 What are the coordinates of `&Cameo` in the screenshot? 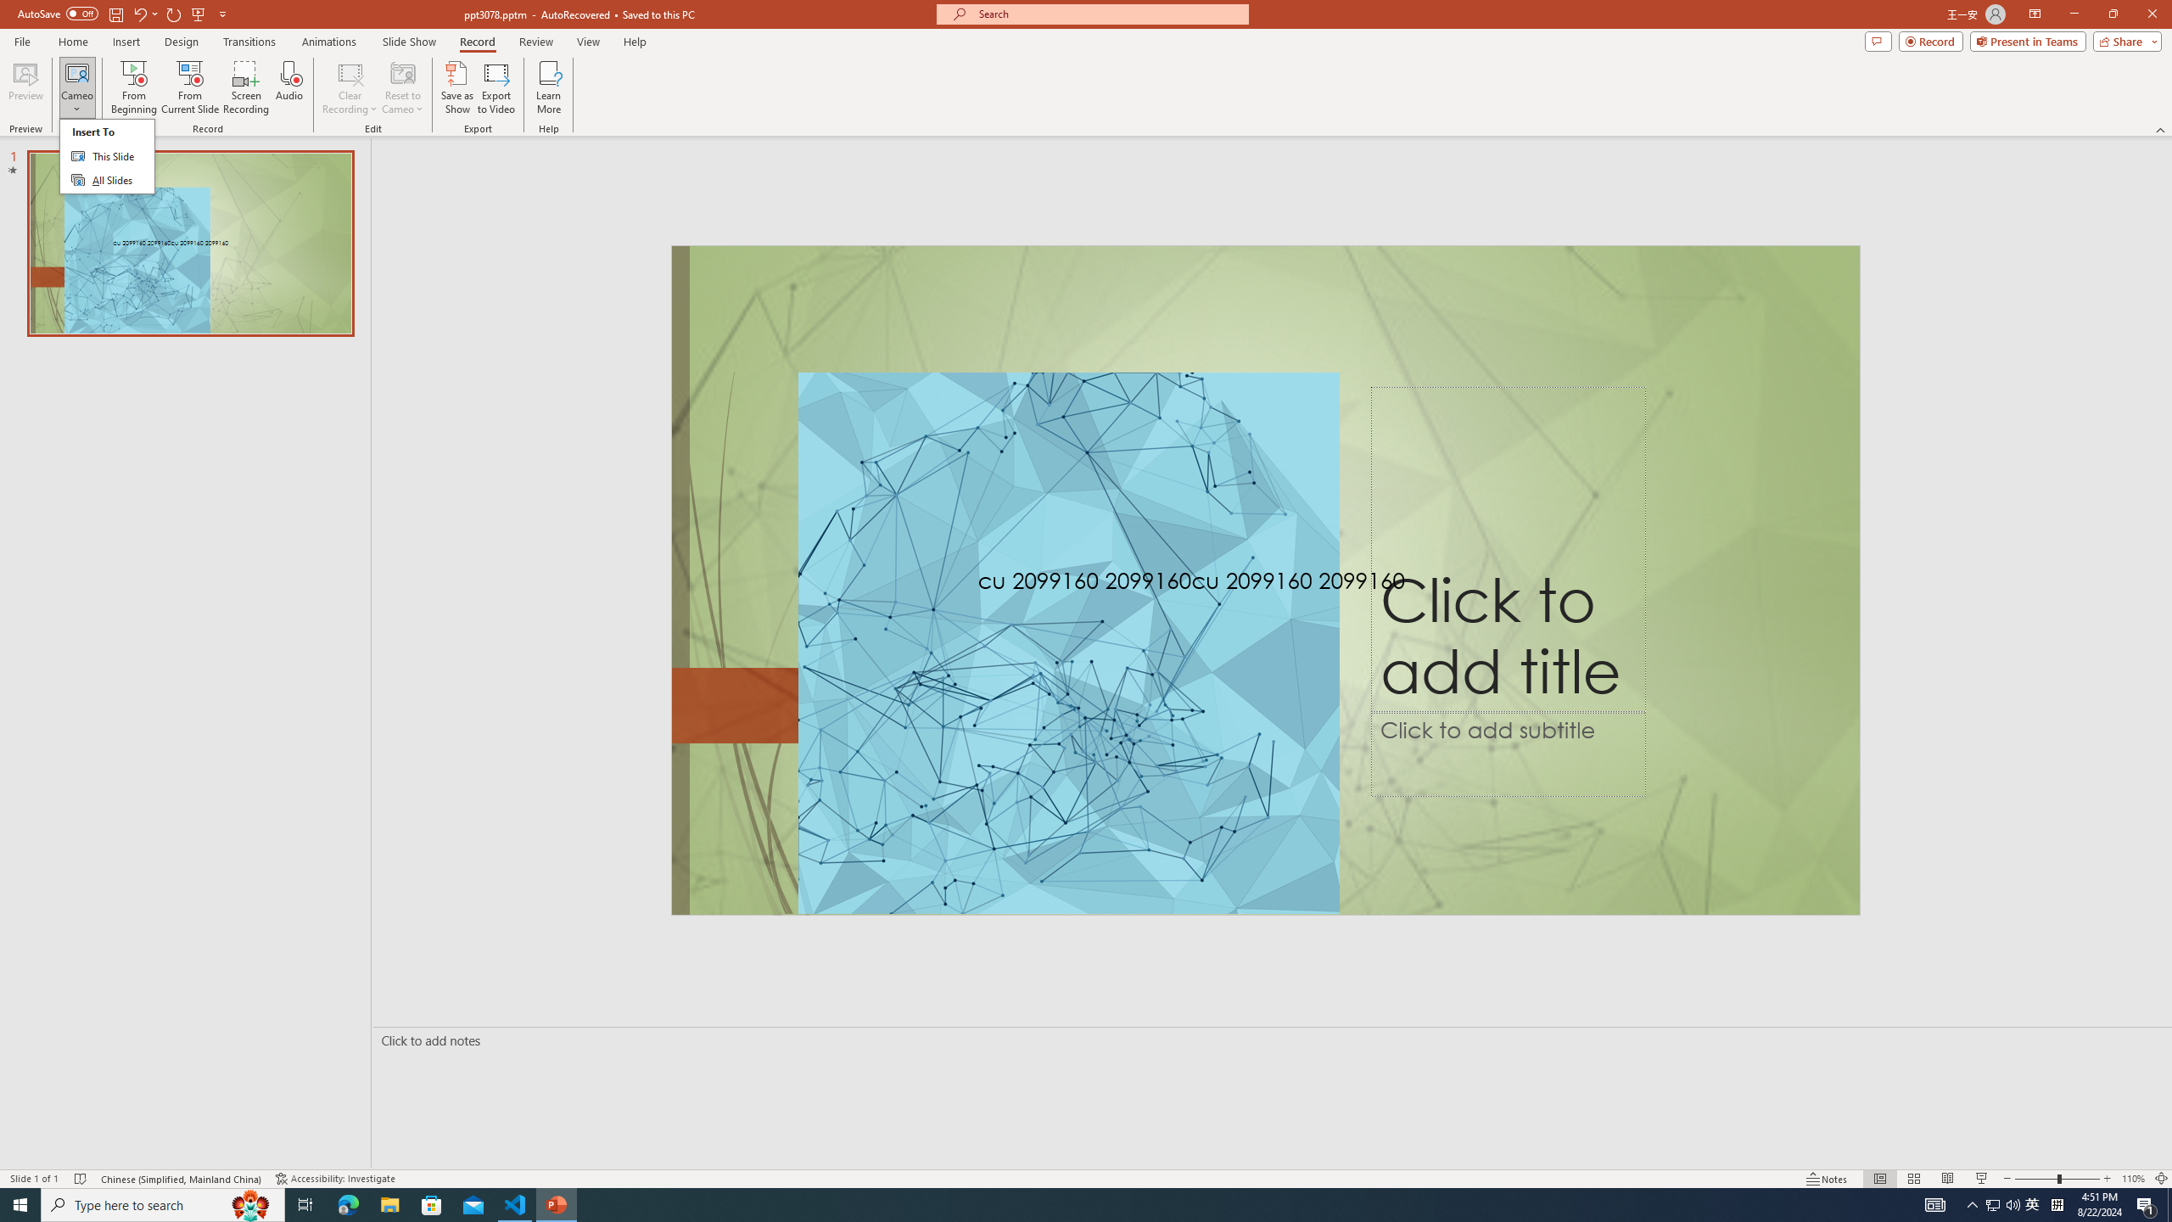 It's located at (106, 156).